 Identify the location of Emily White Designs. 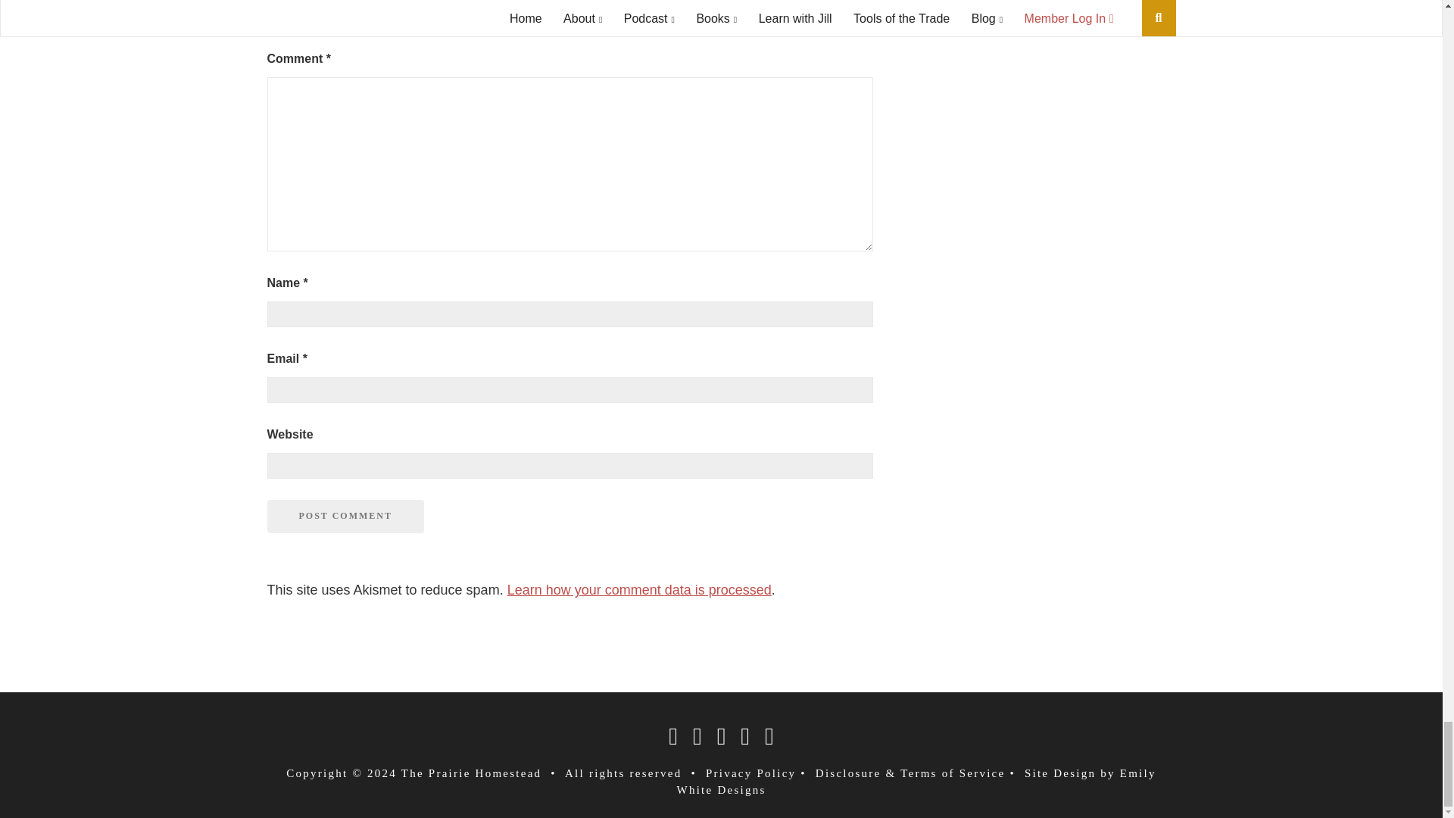
(916, 782).